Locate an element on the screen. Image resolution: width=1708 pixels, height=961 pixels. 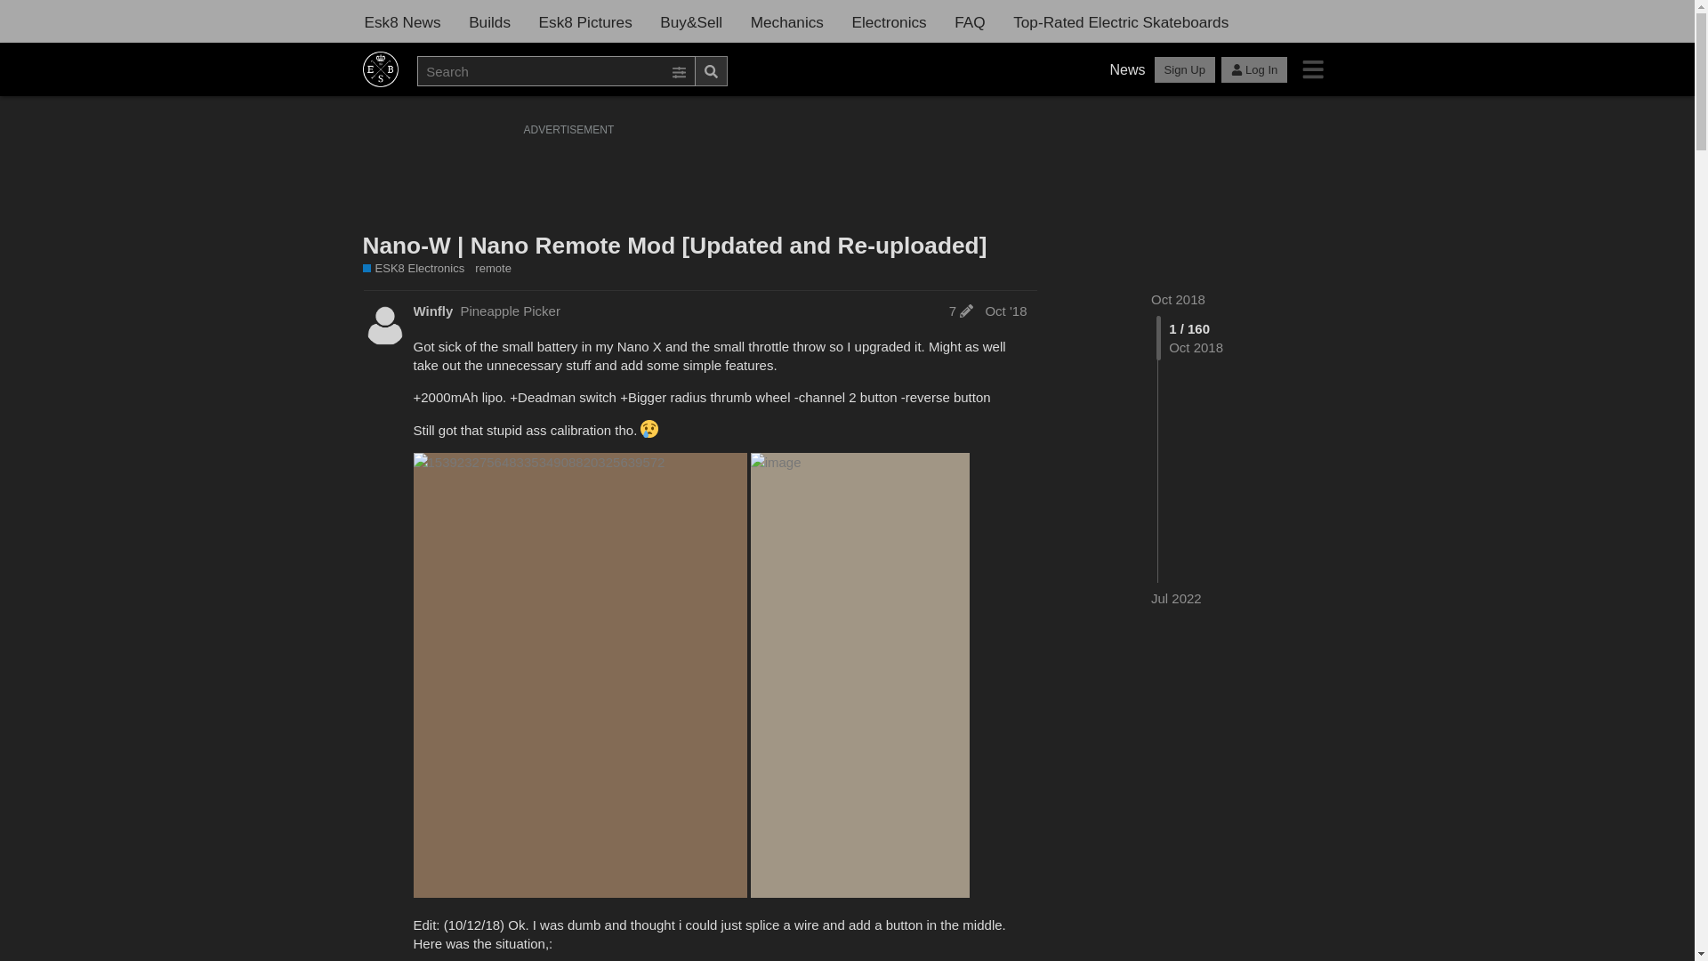
Advertisement is located at coordinates (847, 181).